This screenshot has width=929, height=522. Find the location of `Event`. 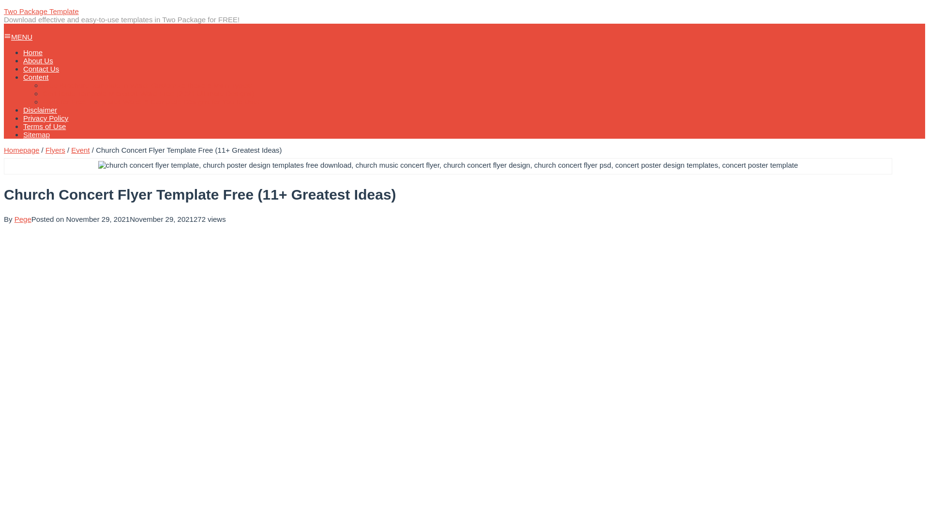

Event is located at coordinates (80, 150).